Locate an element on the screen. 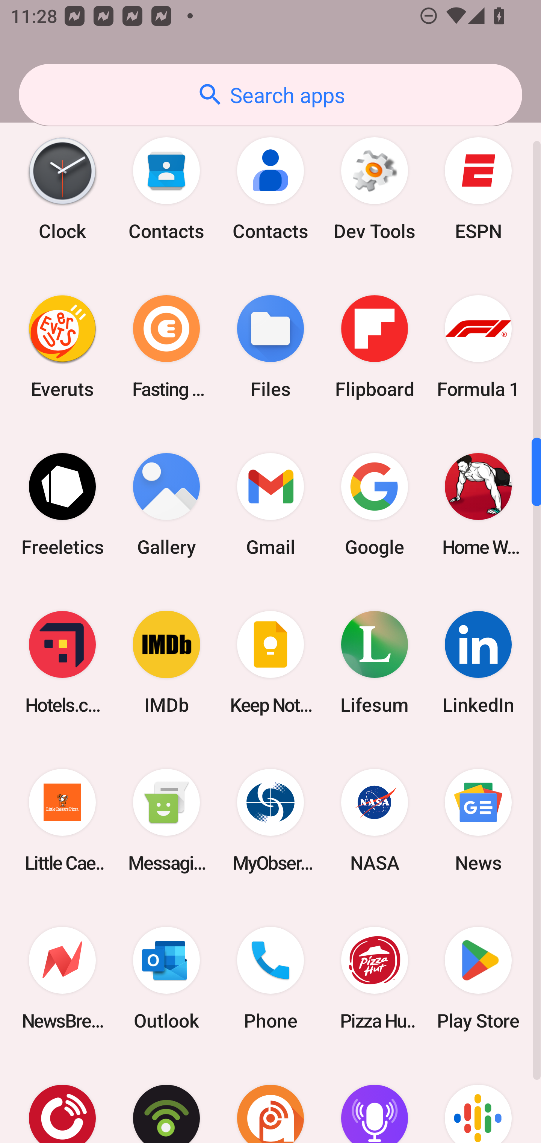 The height and width of the screenshot is (1143, 541). MyObservatory is located at coordinates (270, 820).